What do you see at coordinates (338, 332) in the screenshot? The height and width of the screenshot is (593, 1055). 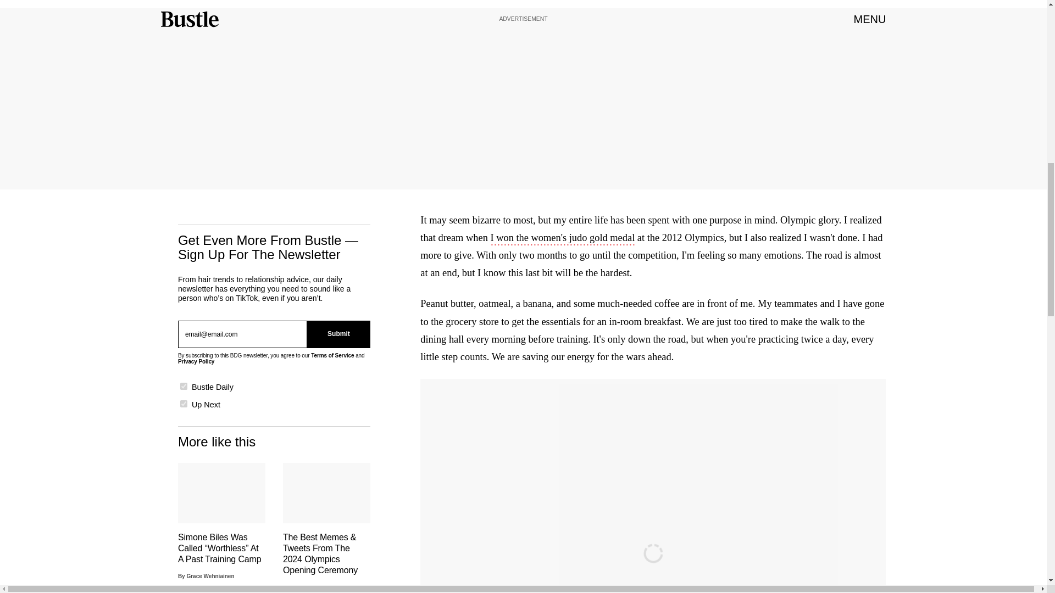 I see `Submit` at bounding box center [338, 332].